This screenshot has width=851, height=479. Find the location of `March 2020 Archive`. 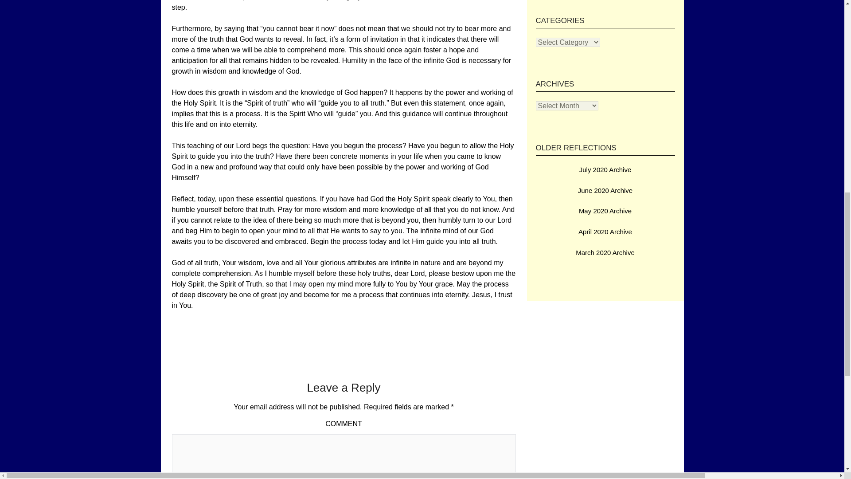

March 2020 Archive is located at coordinates (605, 252).